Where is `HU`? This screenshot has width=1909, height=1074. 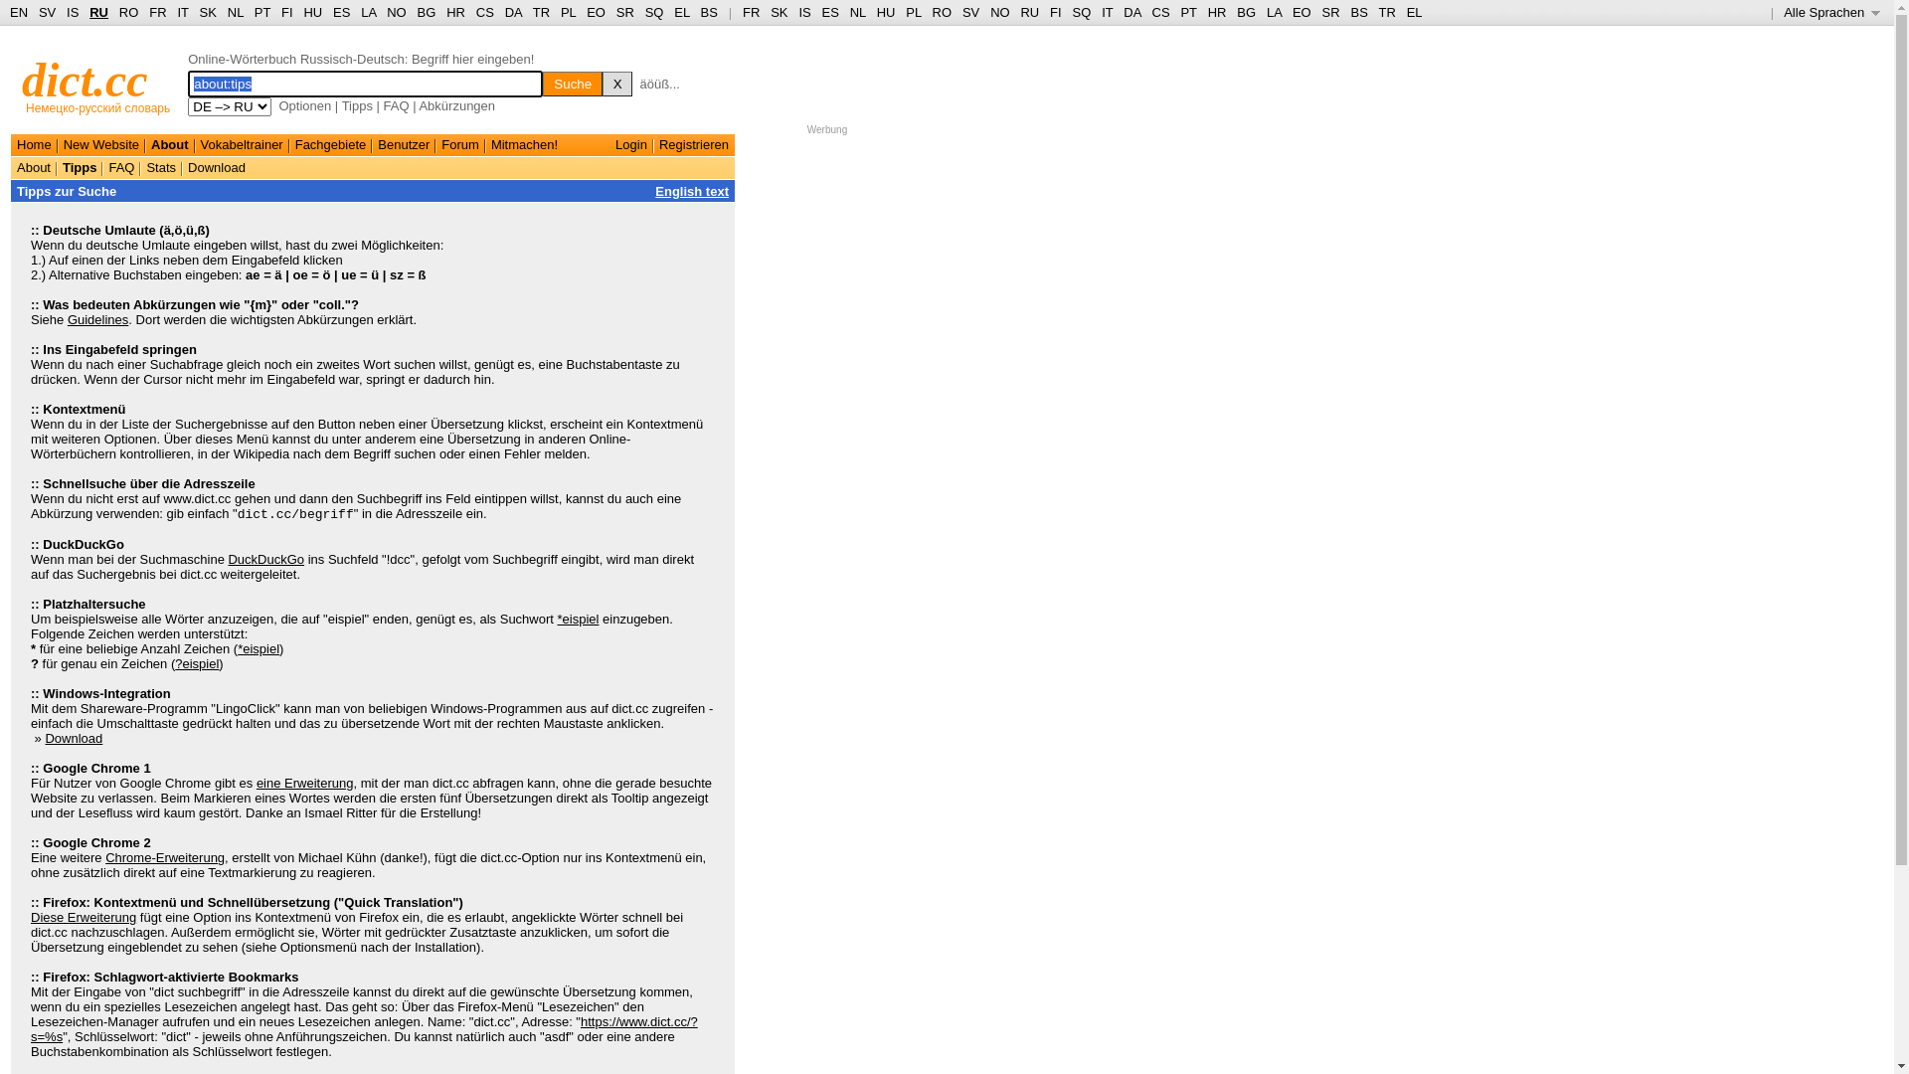 HU is located at coordinates (312, 12).